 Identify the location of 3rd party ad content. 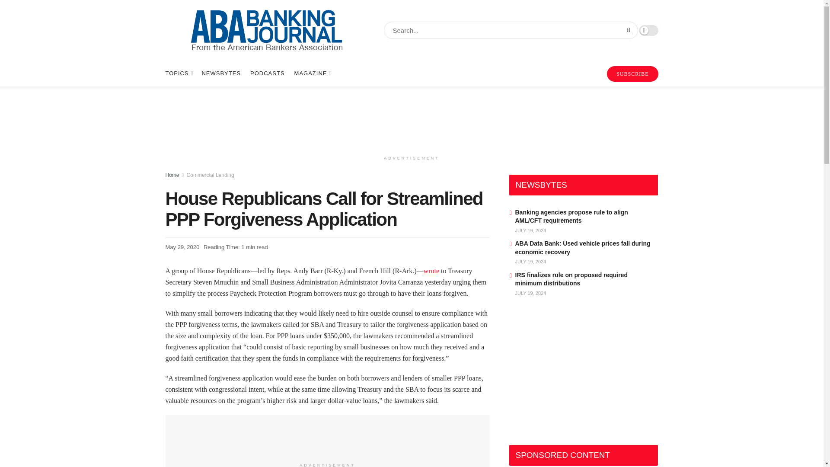
(574, 374).